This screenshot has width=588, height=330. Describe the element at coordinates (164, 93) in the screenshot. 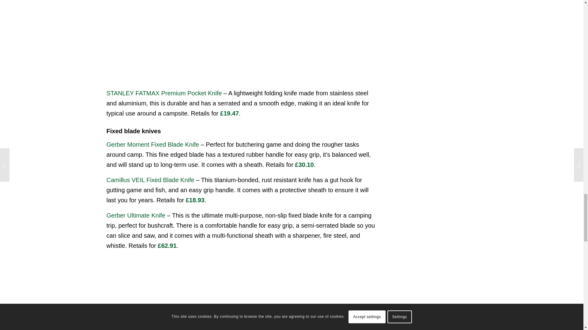

I see `STANLEY FATMAX Premium Pocket Knife` at that location.